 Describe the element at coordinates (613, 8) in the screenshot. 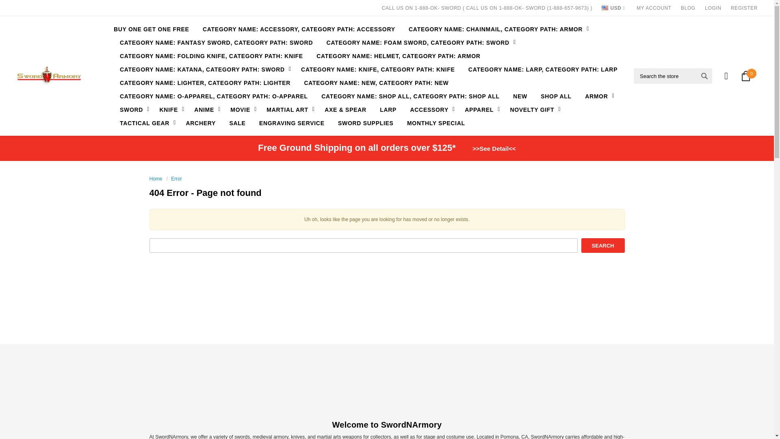

I see `USD` at that location.